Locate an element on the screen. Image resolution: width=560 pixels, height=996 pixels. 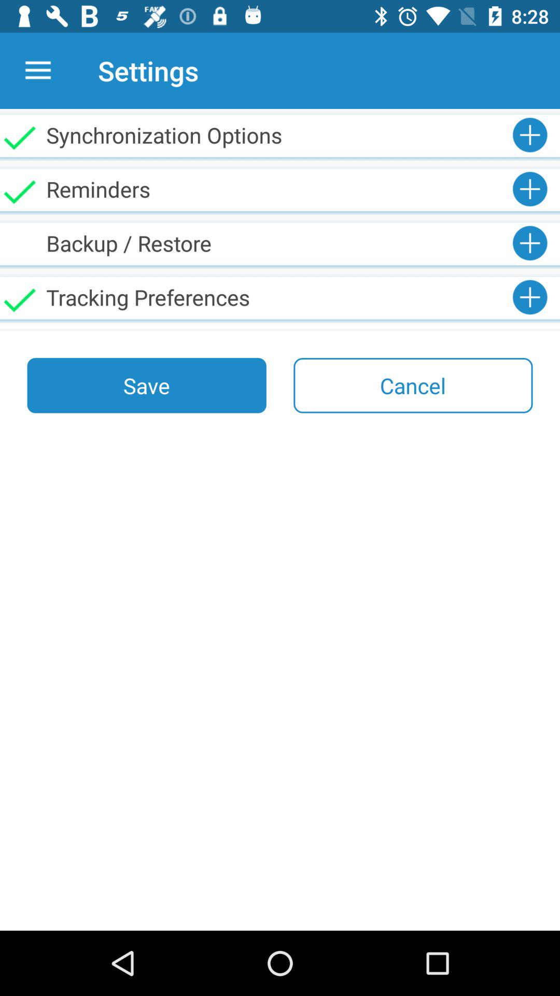
turn off item to the left of settings is located at coordinates (38, 71).